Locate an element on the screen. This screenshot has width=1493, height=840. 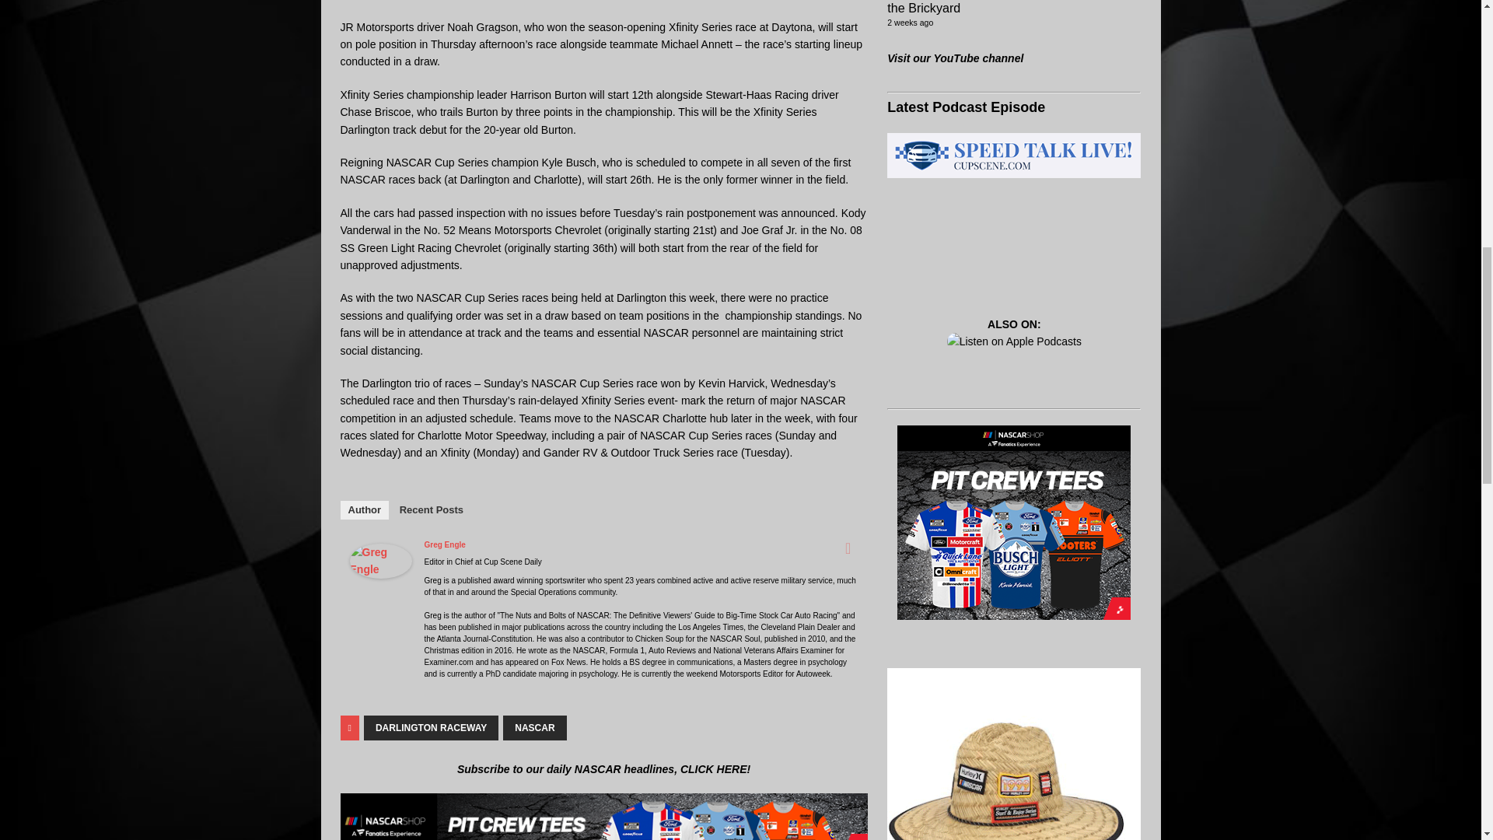
Author is located at coordinates (365, 510).